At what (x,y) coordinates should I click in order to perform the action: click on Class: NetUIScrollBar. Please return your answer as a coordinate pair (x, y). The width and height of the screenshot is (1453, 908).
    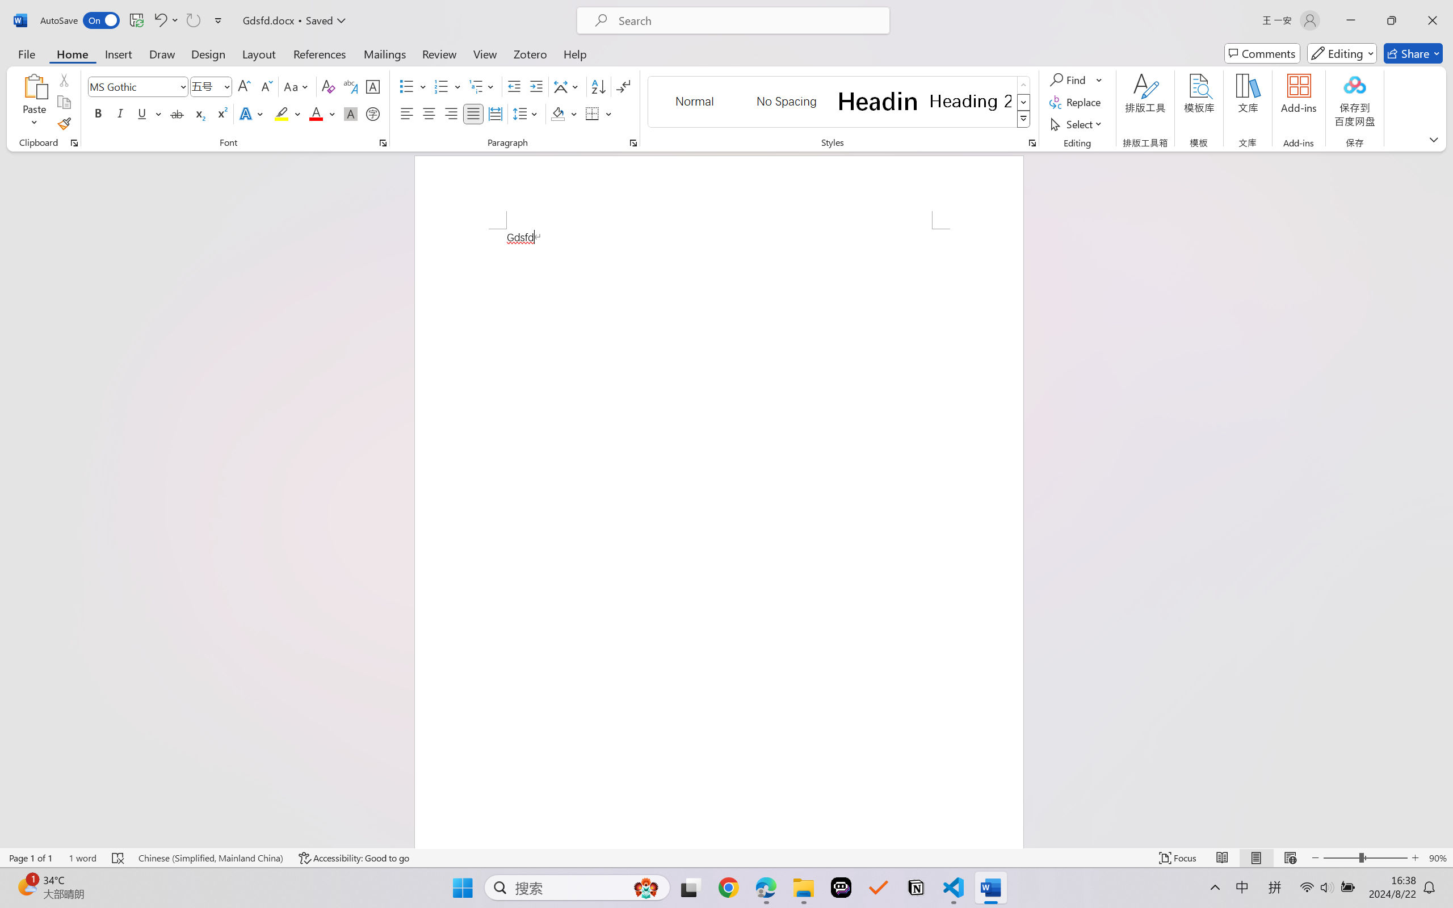
    Looking at the image, I should click on (1446, 499).